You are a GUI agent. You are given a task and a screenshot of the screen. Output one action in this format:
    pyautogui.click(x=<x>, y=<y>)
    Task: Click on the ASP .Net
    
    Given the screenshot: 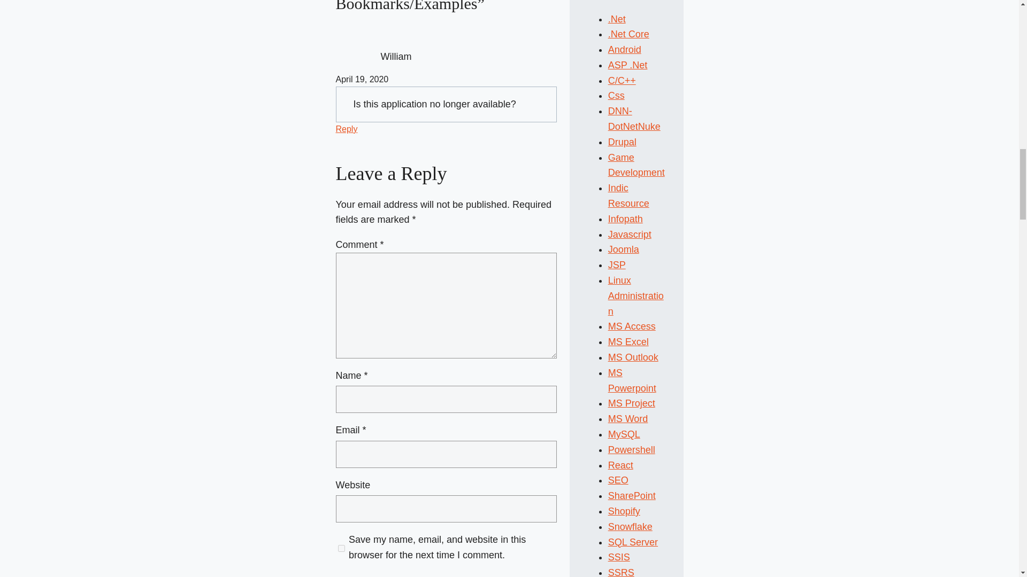 What is the action you would take?
    pyautogui.click(x=628, y=65)
    